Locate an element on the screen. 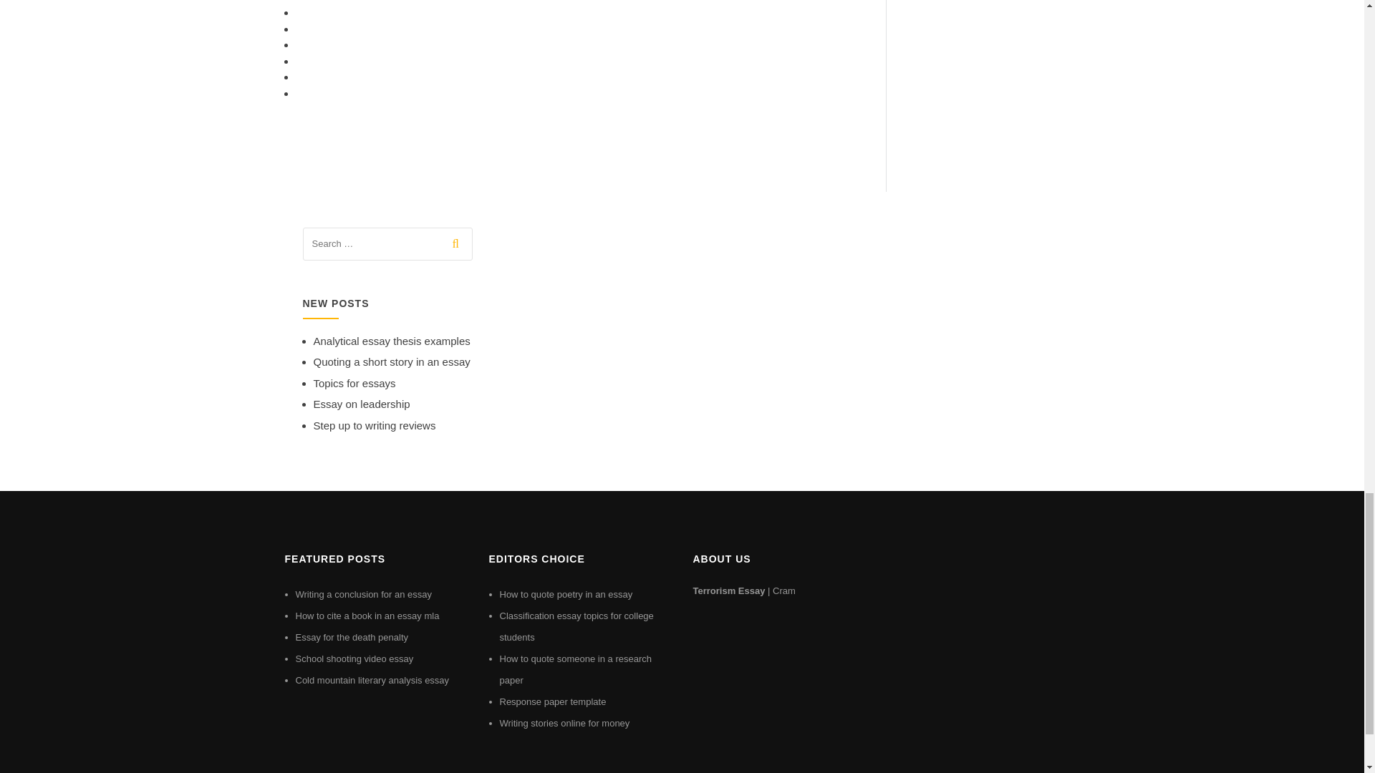 This screenshot has height=773, width=1375. Response paper template is located at coordinates (553, 701).